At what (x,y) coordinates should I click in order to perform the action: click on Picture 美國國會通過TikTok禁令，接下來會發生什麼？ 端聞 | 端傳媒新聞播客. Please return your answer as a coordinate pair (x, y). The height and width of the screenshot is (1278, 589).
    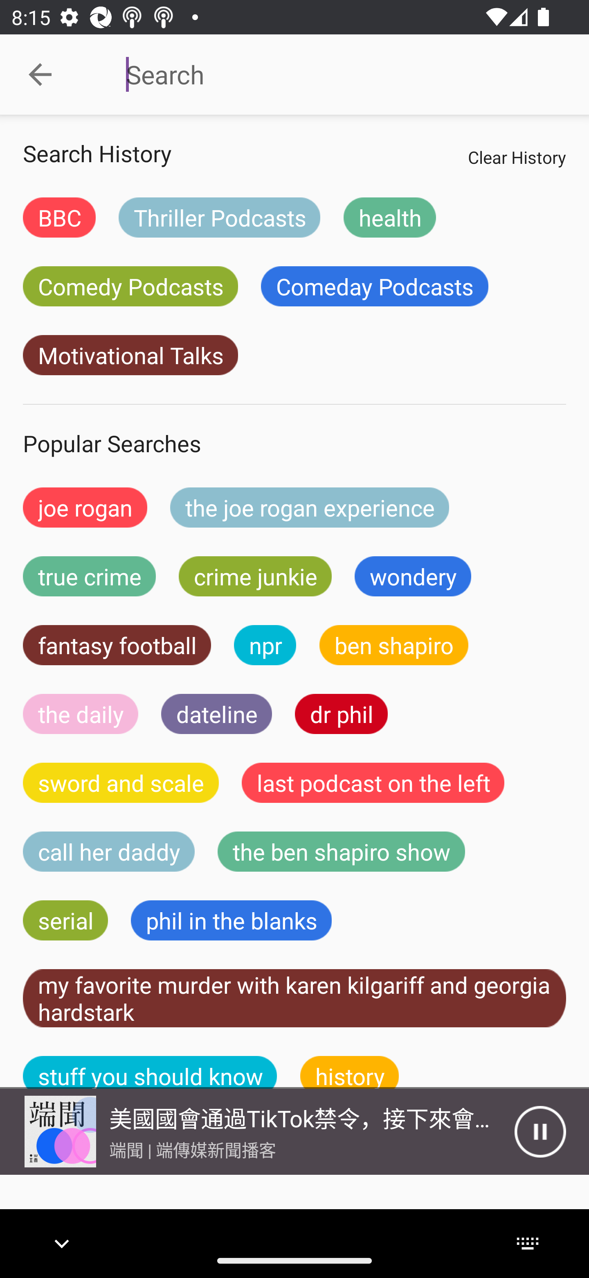
    Looking at the image, I should click on (257, 1131).